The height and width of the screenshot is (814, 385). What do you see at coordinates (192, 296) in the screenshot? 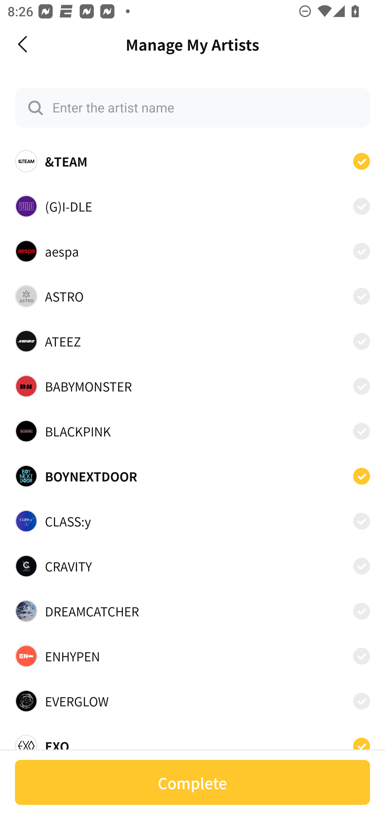
I see `ASTRO` at bounding box center [192, 296].